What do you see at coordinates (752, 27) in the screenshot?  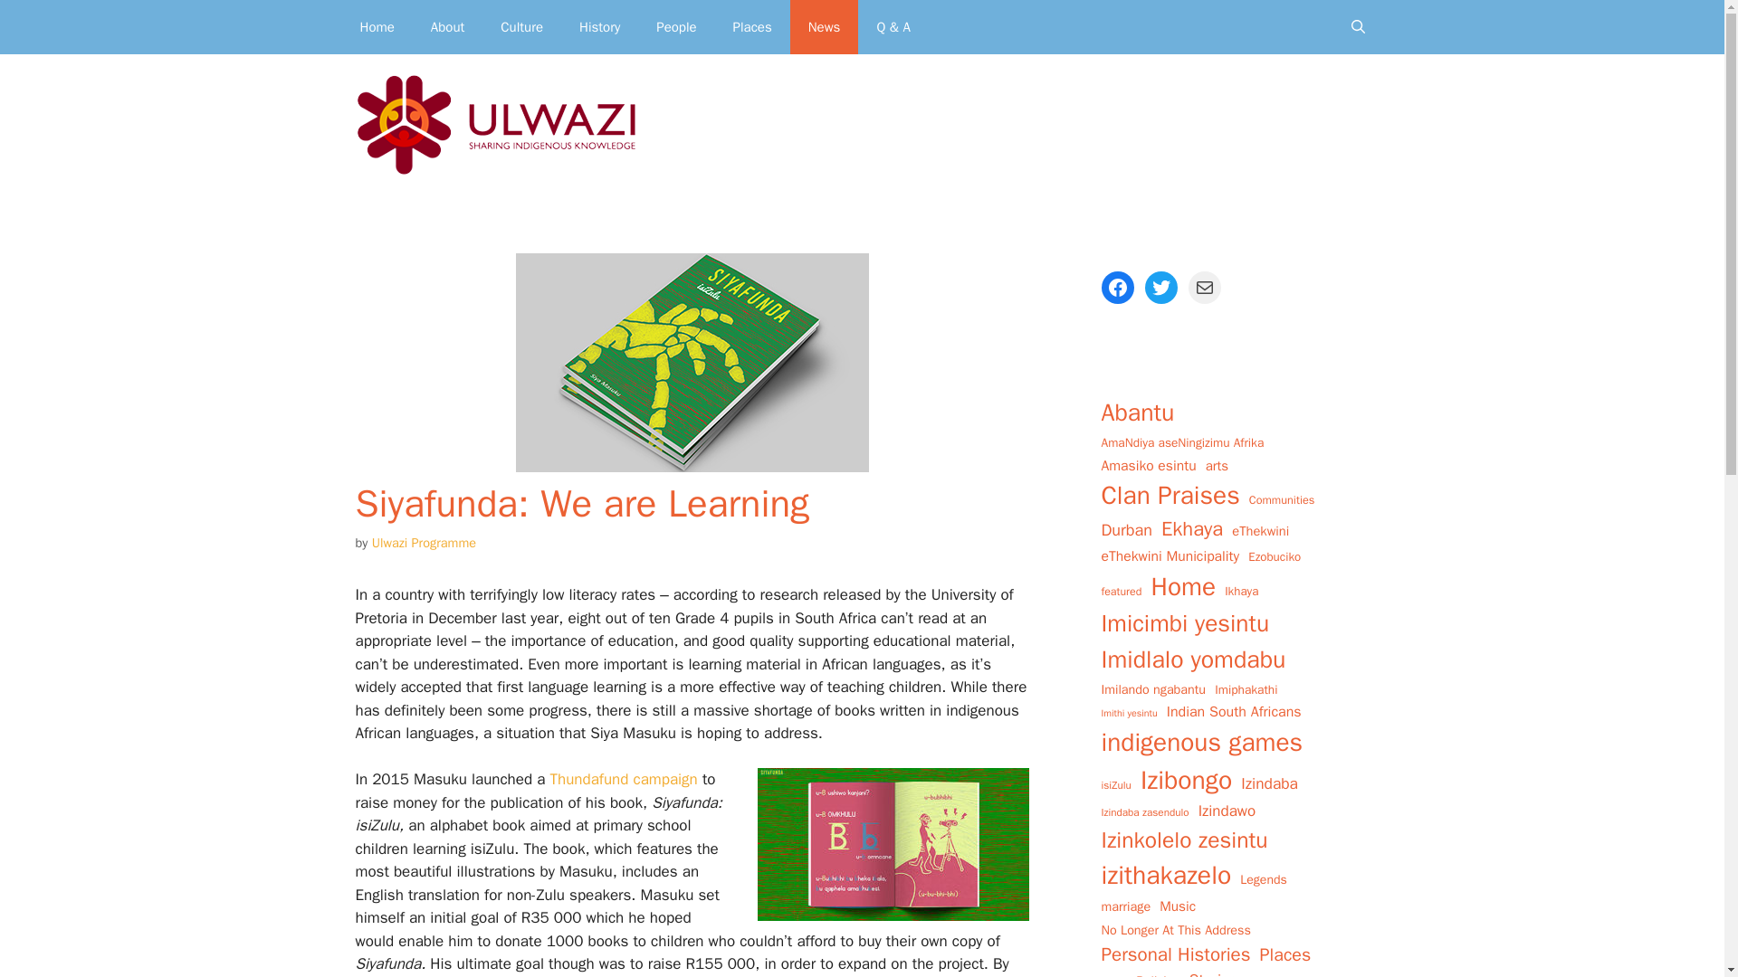 I see `Places` at bounding box center [752, 27].